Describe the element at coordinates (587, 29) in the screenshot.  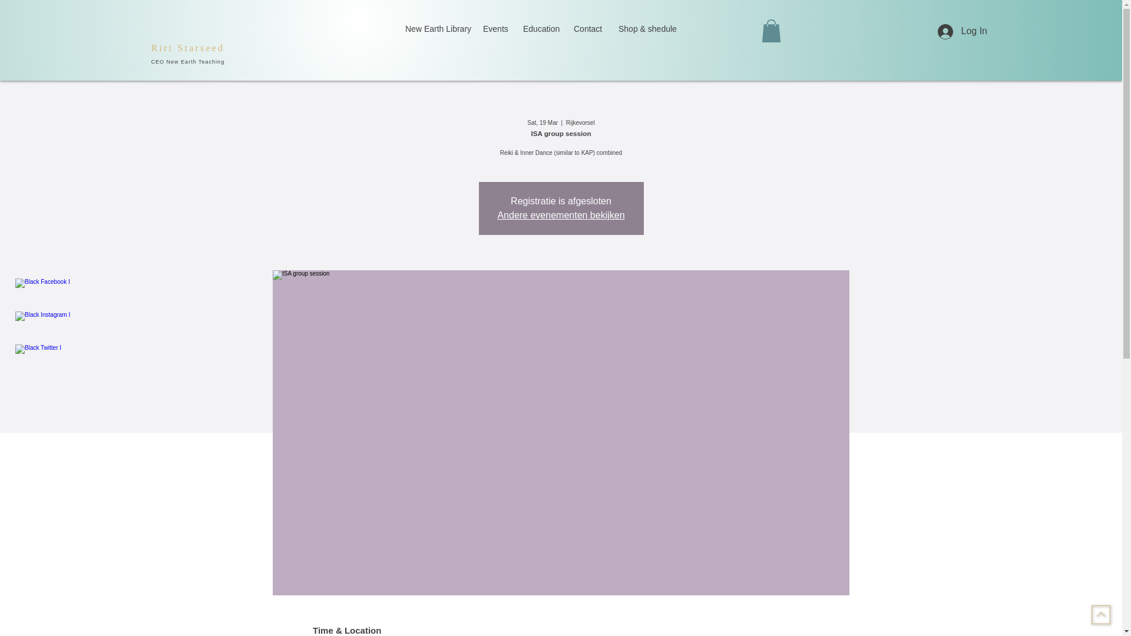
I see `Contact` at that location.